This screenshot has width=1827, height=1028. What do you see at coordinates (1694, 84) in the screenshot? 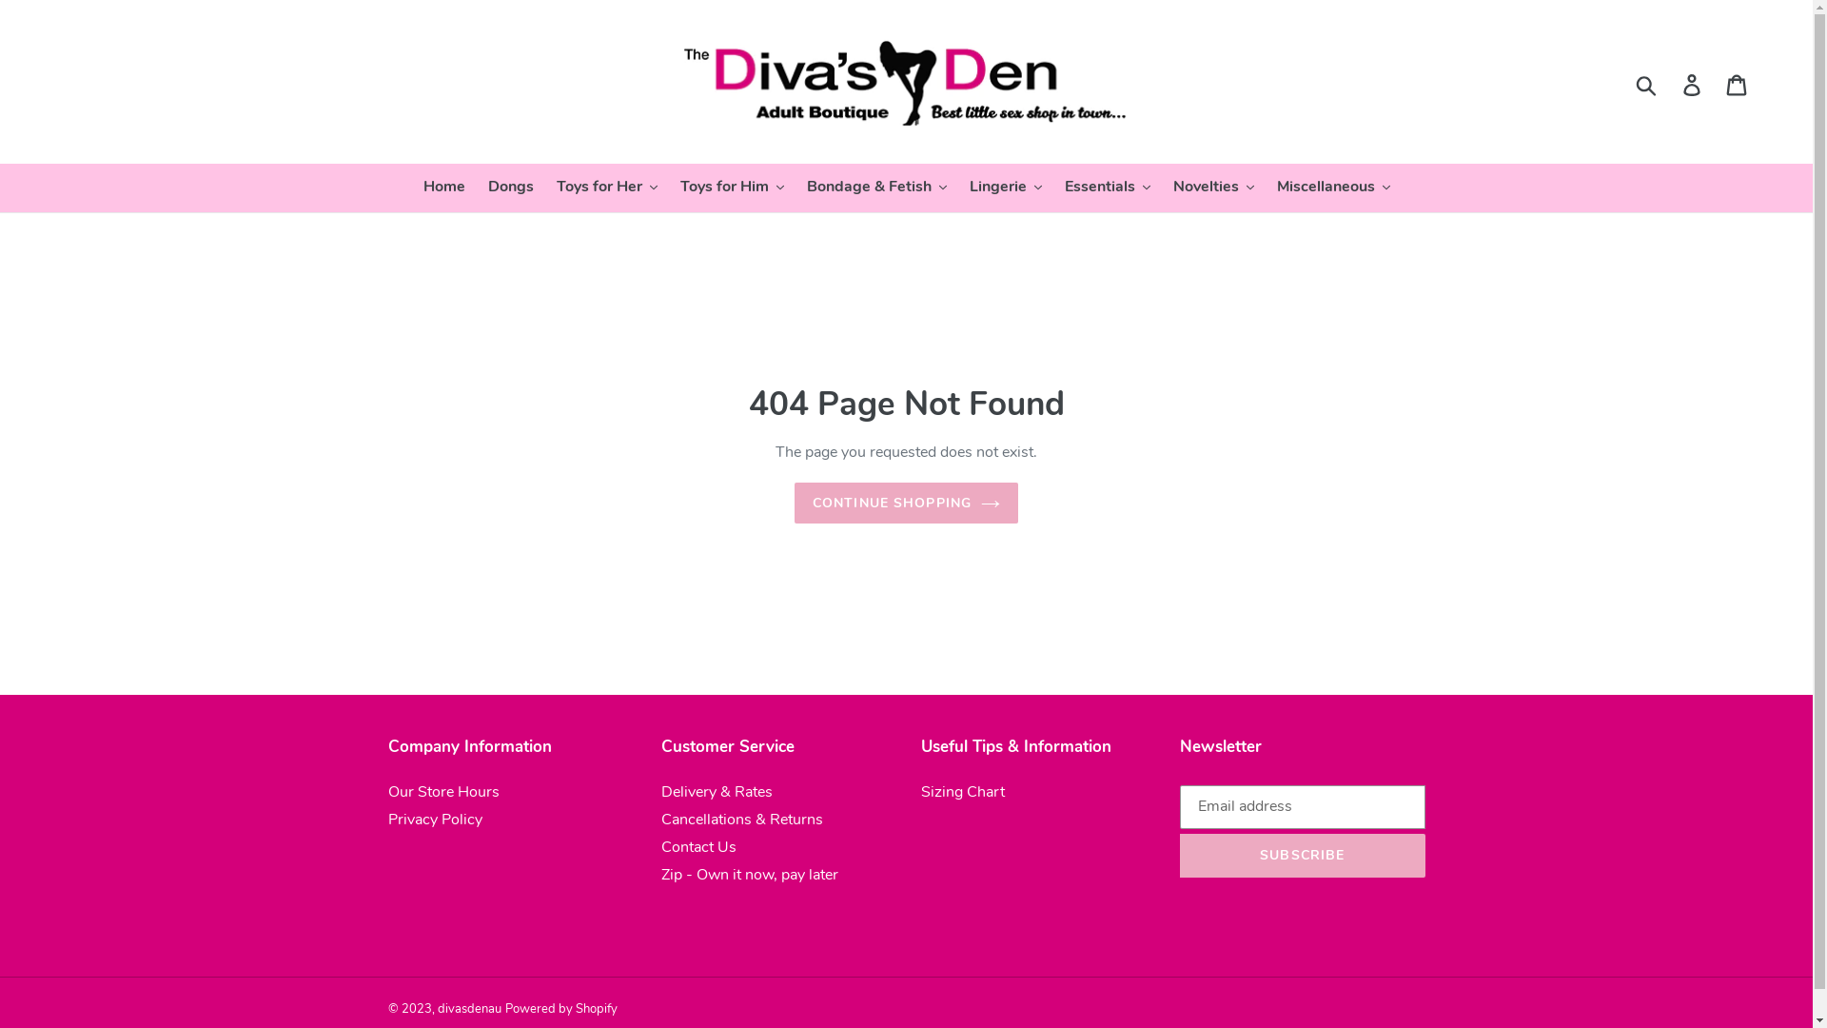
I see `Log in` at bounding box center [1694, 84].